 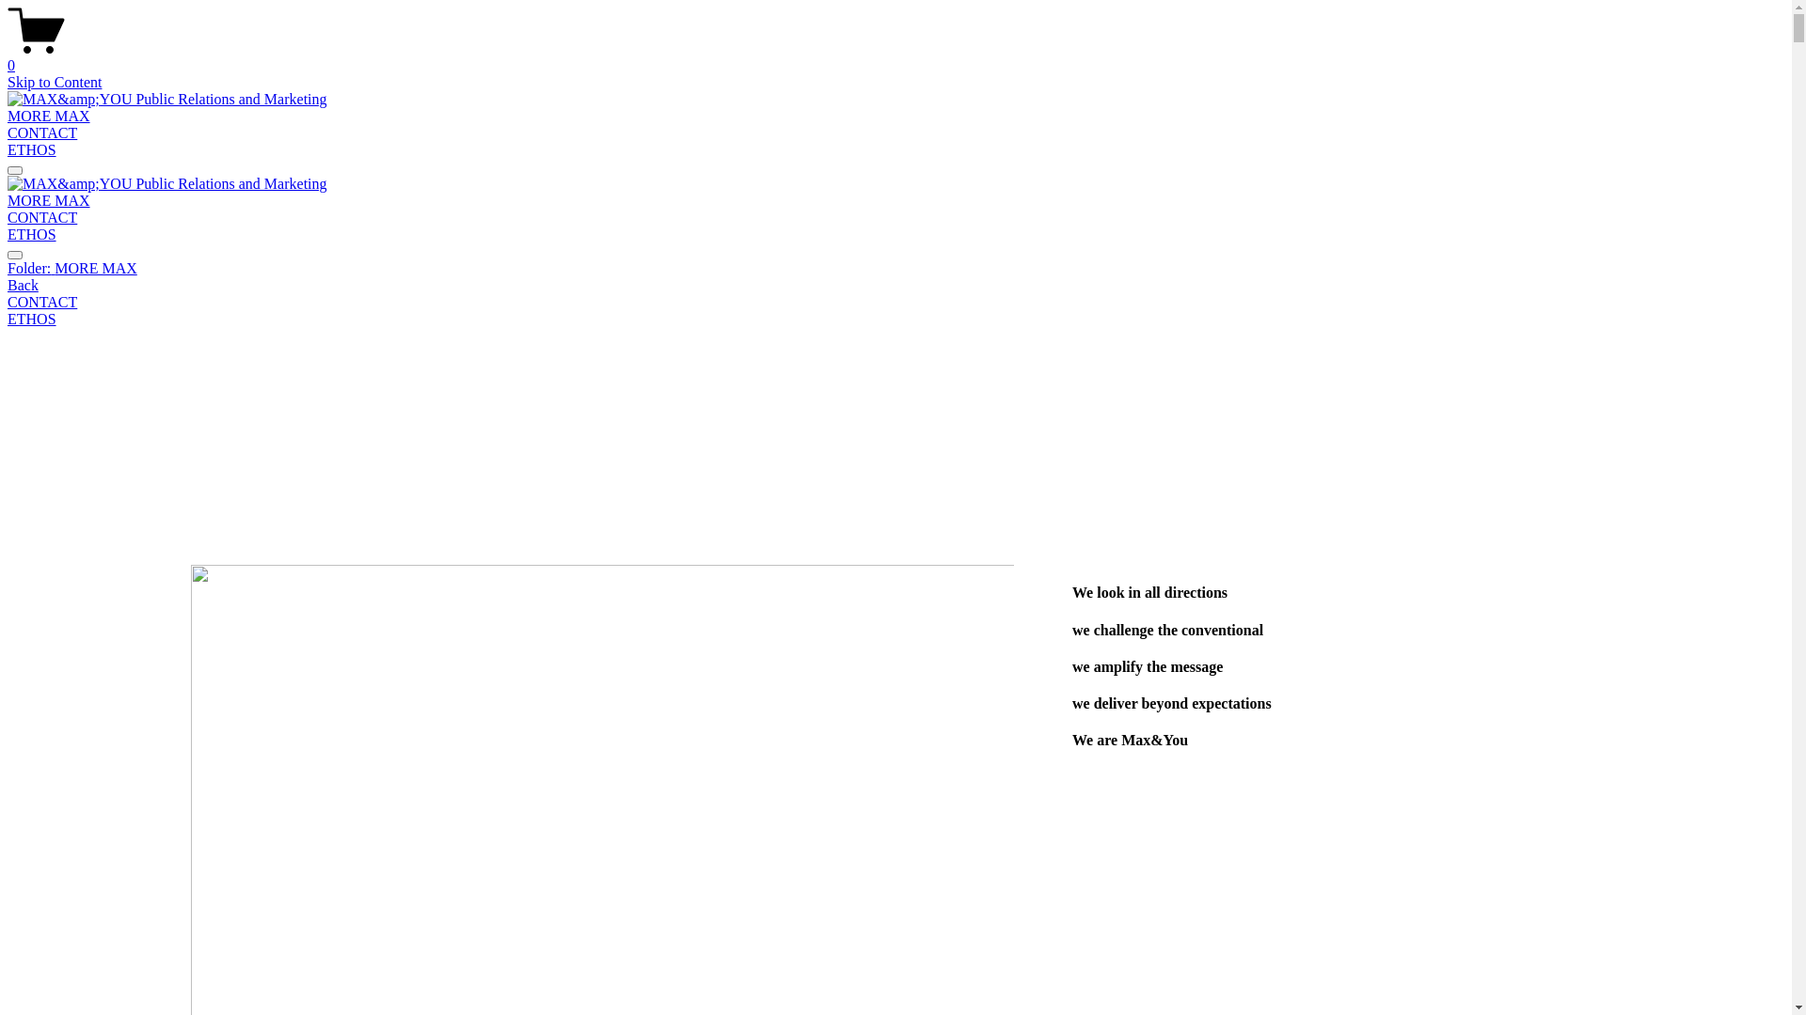 What do you see at coordinates (32, 150) in the screenshot?
I see `ETHOS` at bounding box center [32, 150].